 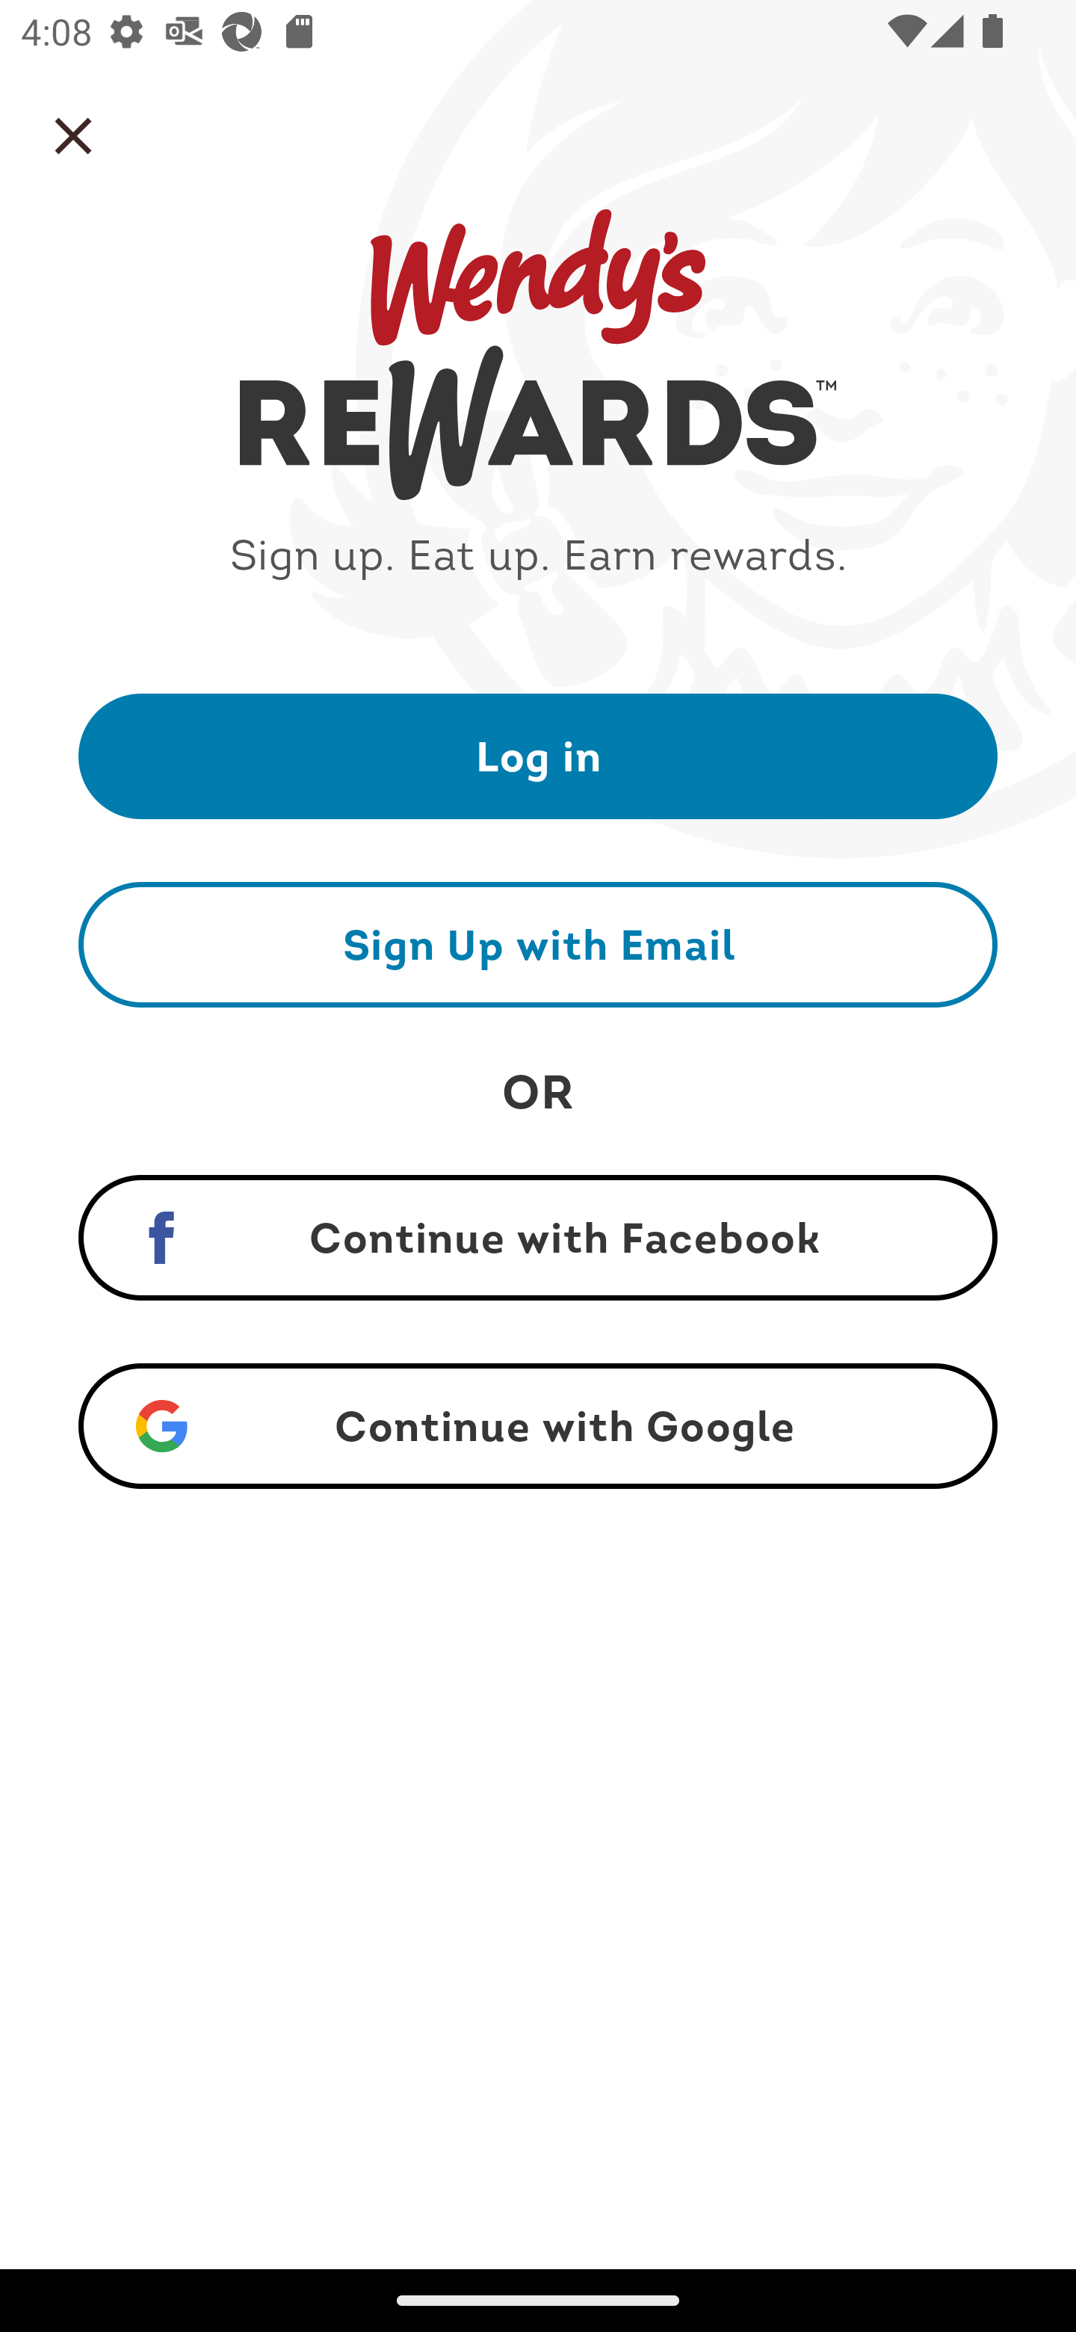 I want to click on close, so click(x=73, y=136).